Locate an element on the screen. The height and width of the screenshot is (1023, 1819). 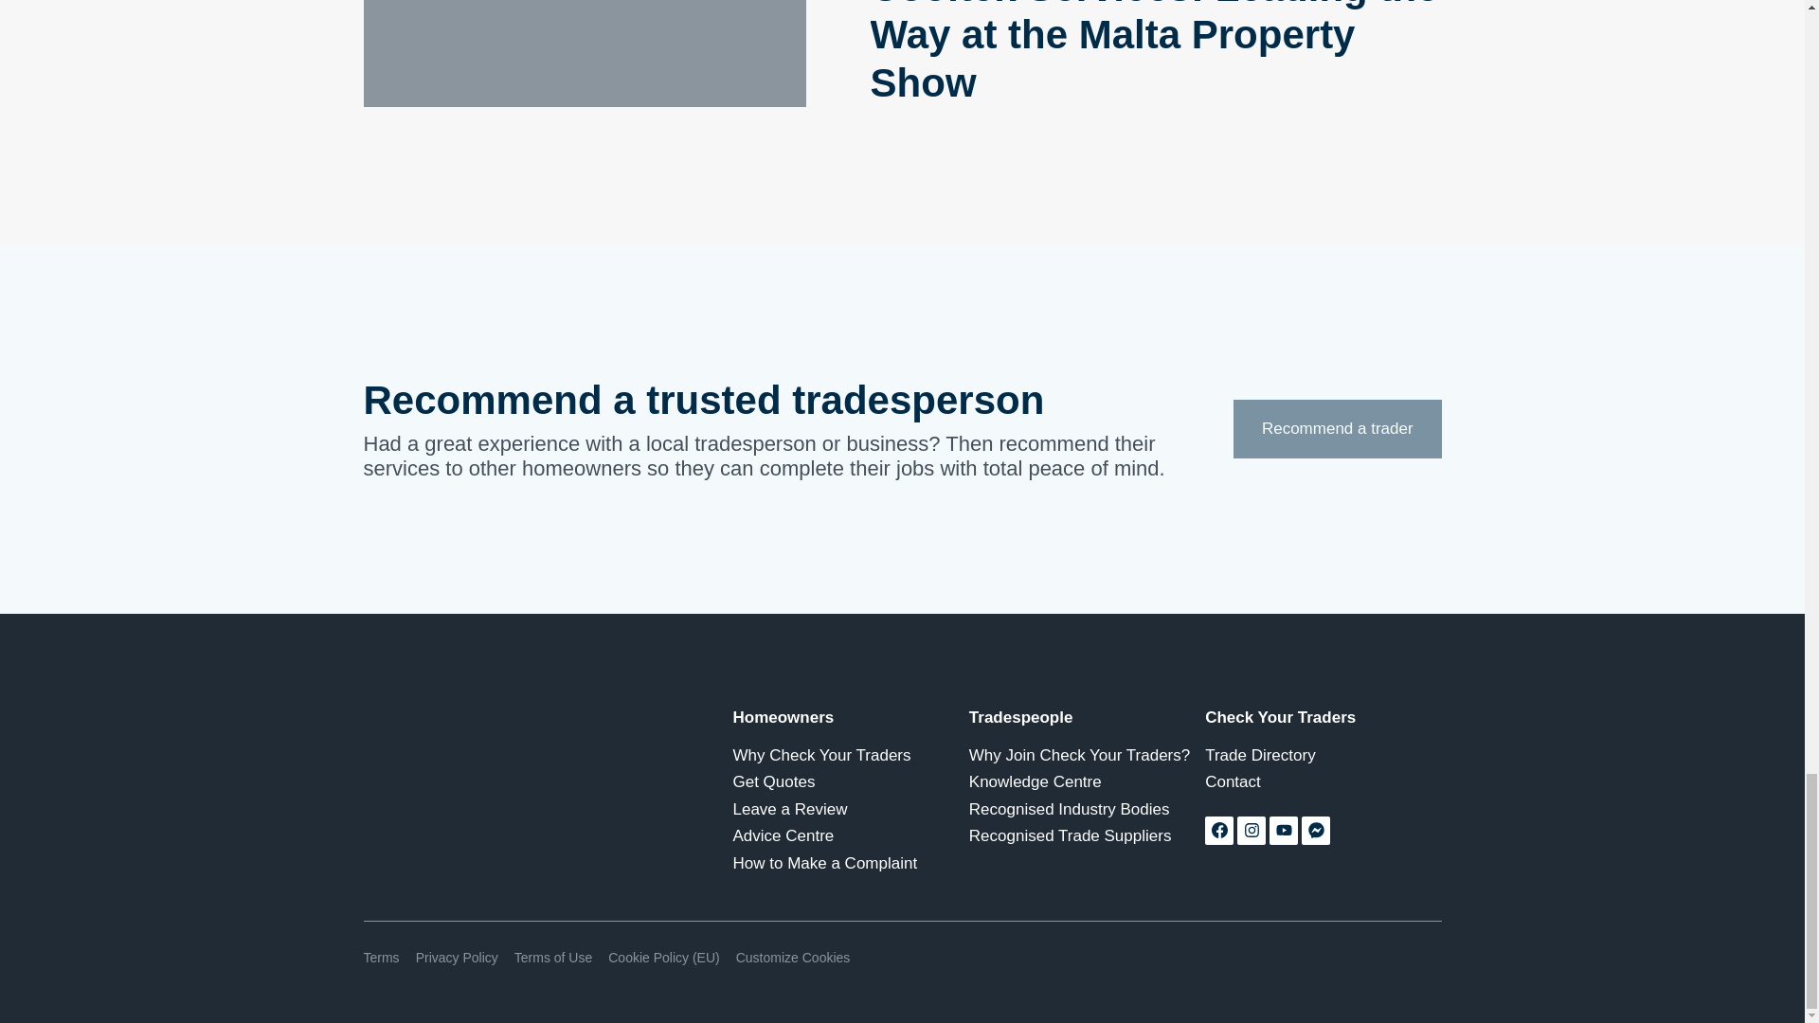
Terms of Use is located at coordinates (553, 958).